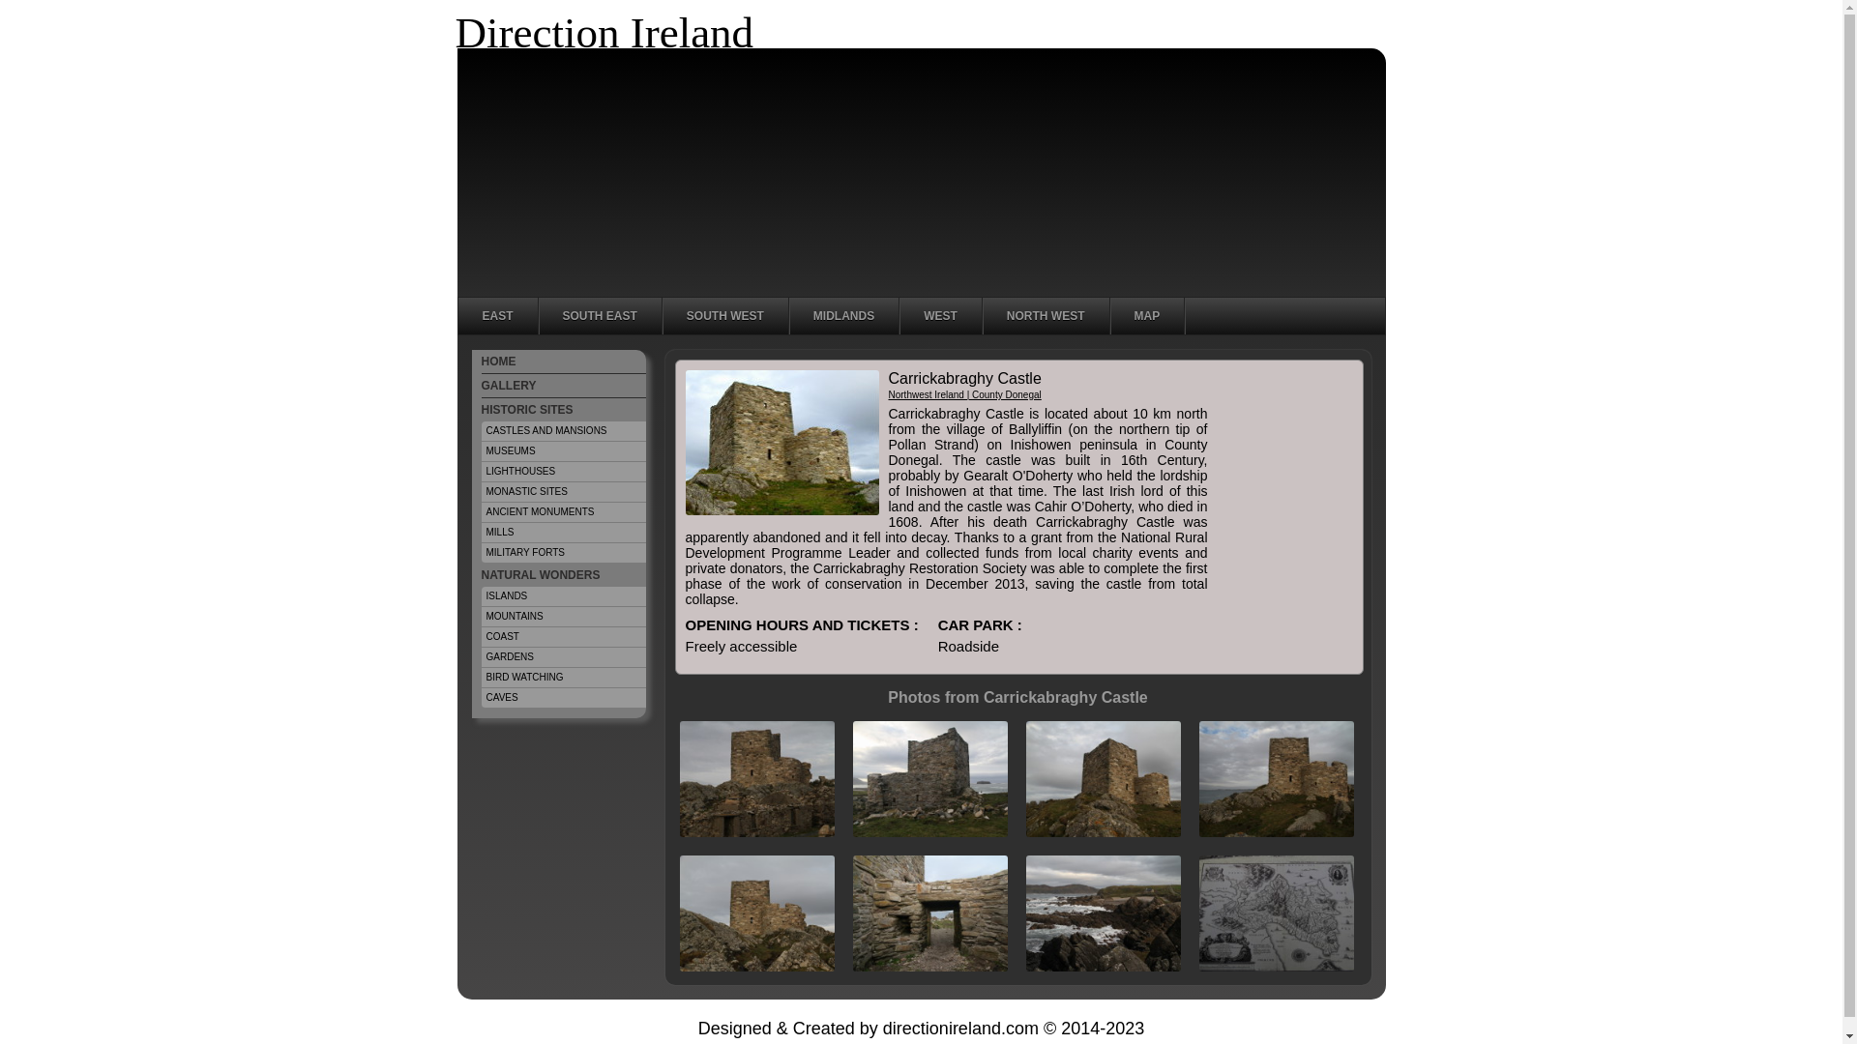  Describe the element at coordinates (1147, 315) in the screenshot. I see `MAP` at that location.